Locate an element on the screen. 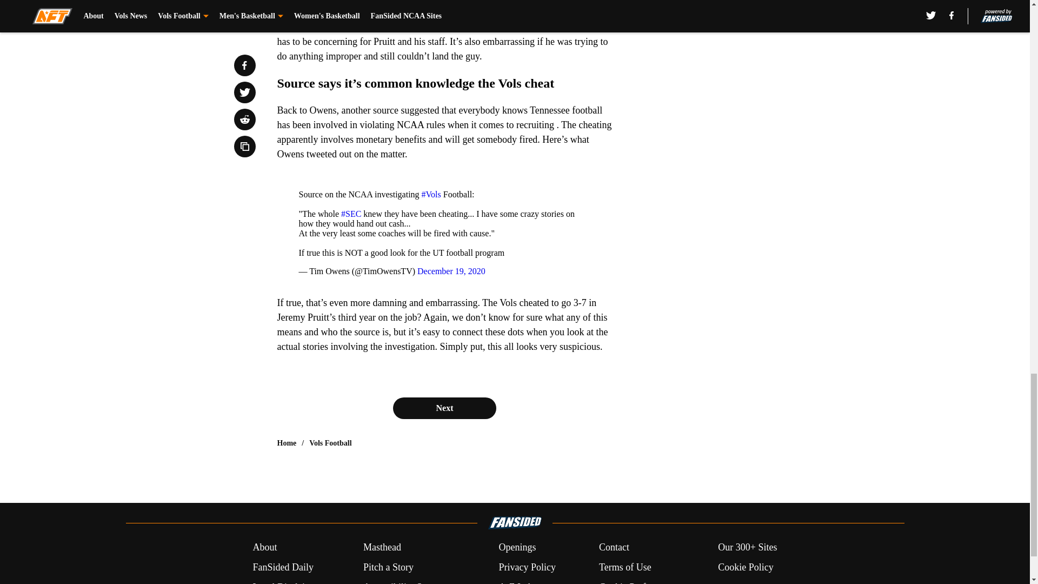  Home is located at coordinates (287, 443).